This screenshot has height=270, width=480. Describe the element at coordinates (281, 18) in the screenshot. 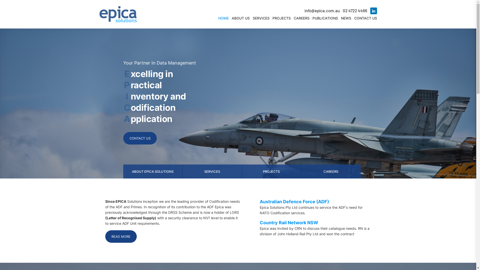

I see `PROJECTS` at that location.